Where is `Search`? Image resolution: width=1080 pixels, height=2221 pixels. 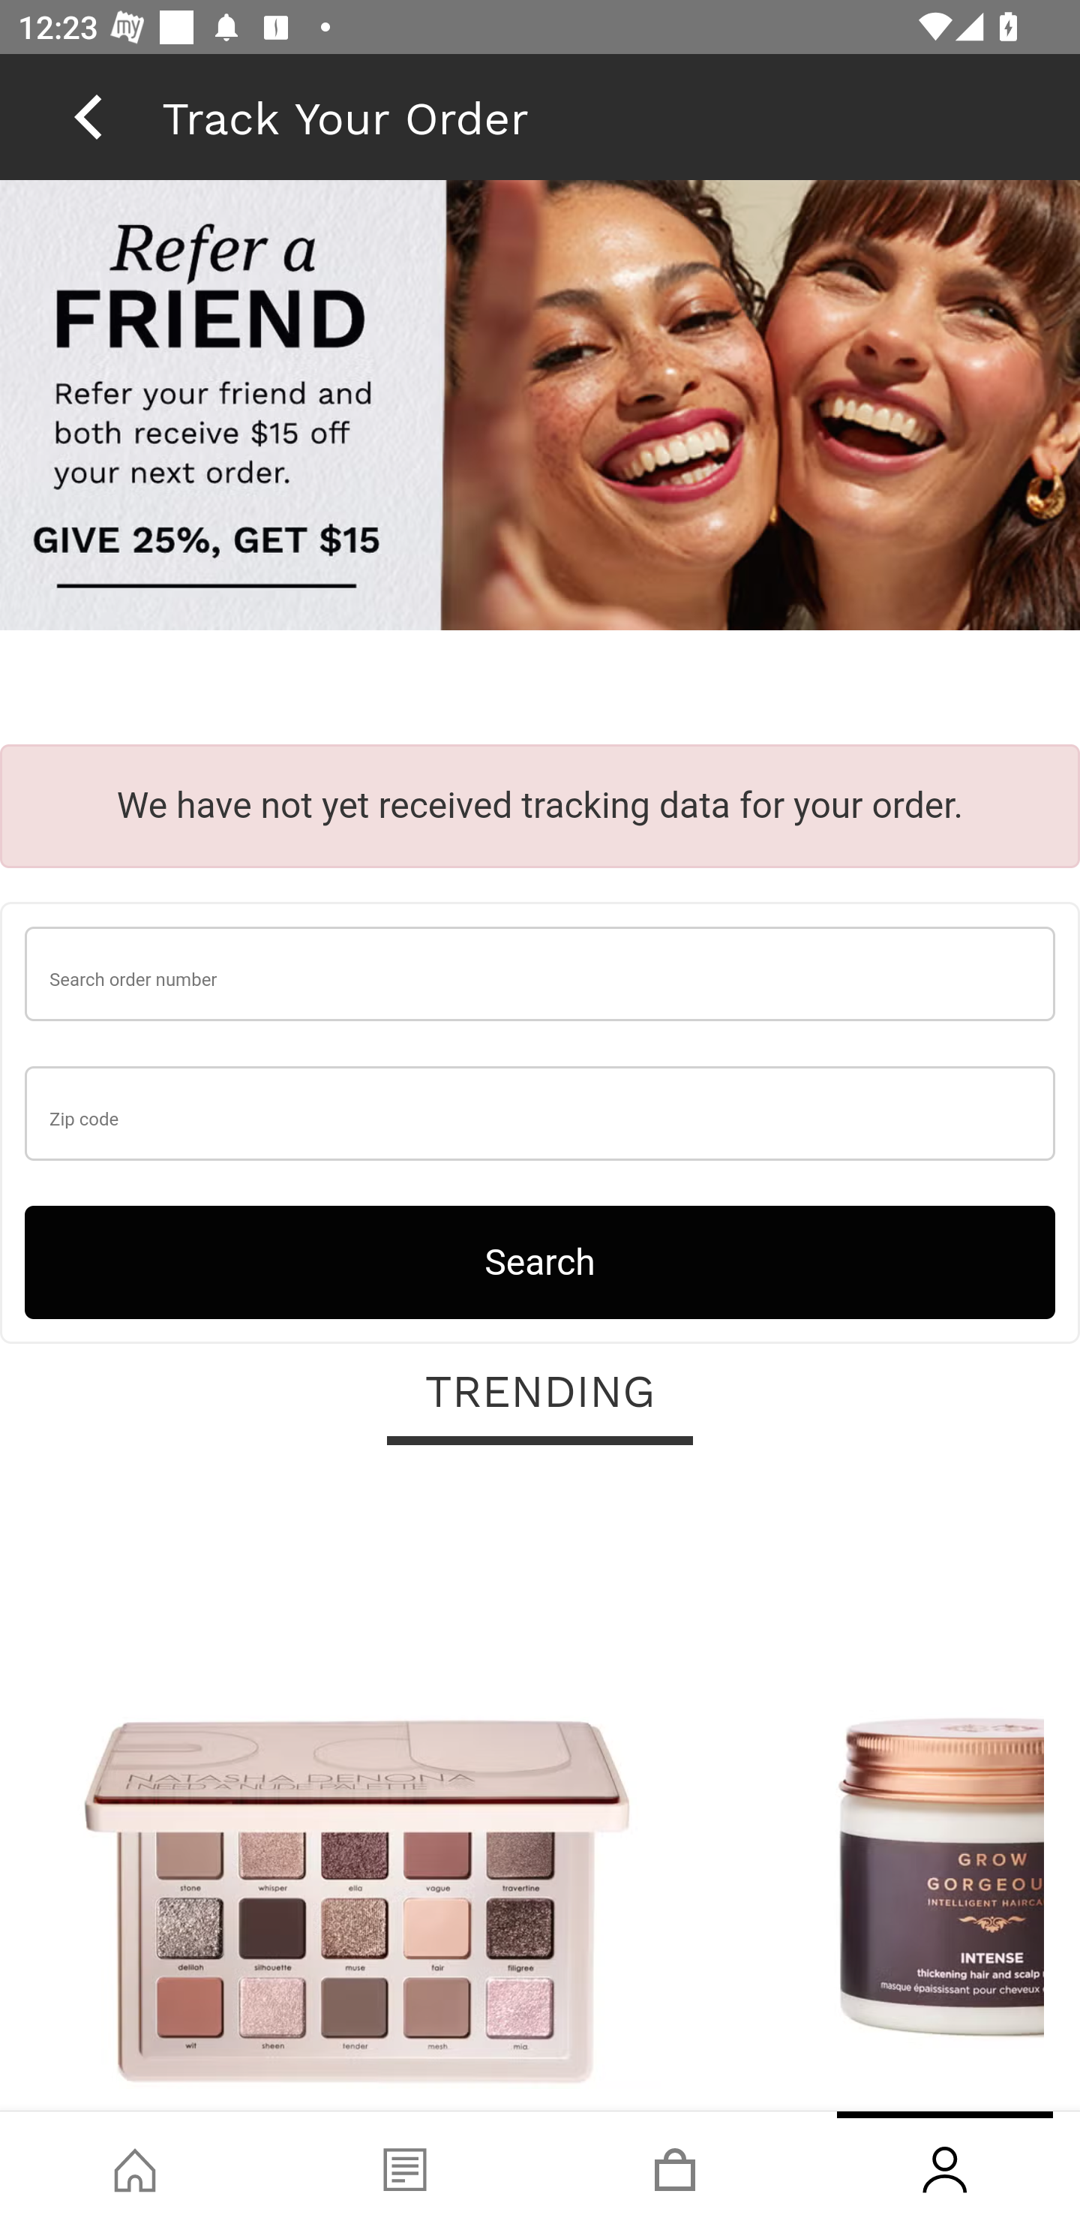 Search is located at coordinates (540, 1261).